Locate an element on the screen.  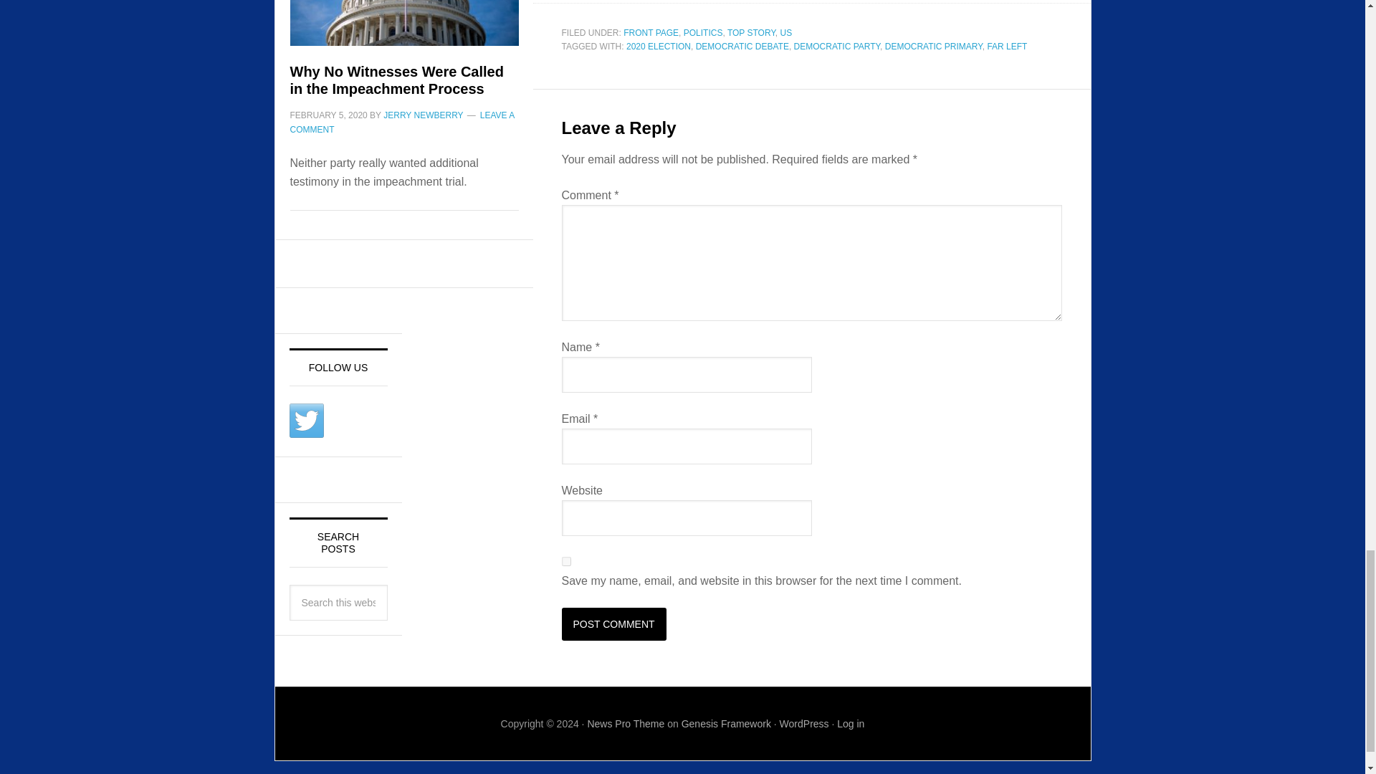
POLITICS is located at coordinates (704, 32).